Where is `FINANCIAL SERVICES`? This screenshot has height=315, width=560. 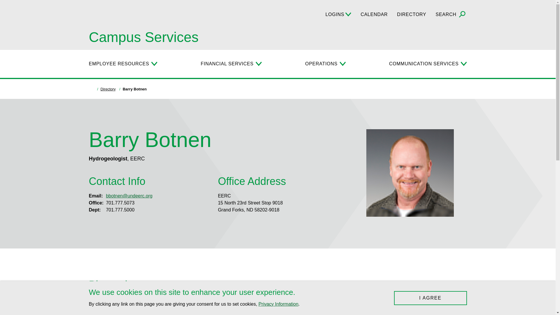
FINANCIAL SERVICES is located at coordinates (227, 64).